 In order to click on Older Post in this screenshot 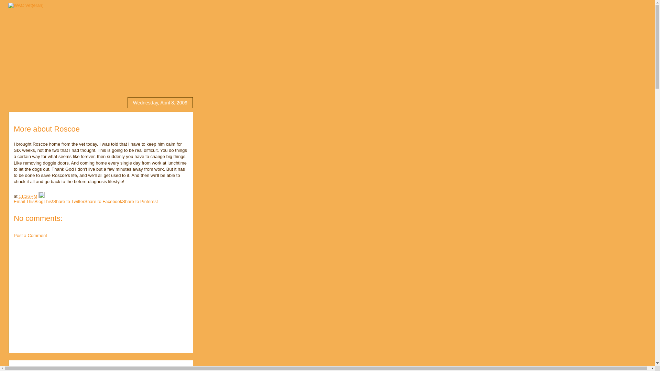, I will do `click(56, 368)`.